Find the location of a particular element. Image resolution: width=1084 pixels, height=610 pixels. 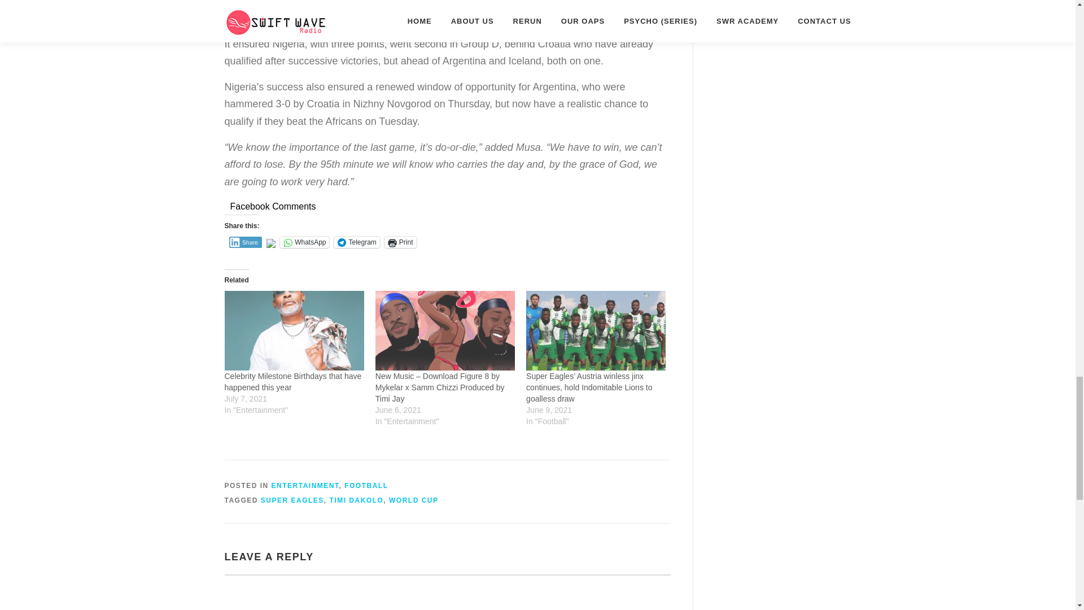

Share is located at coordinates (245, 242).